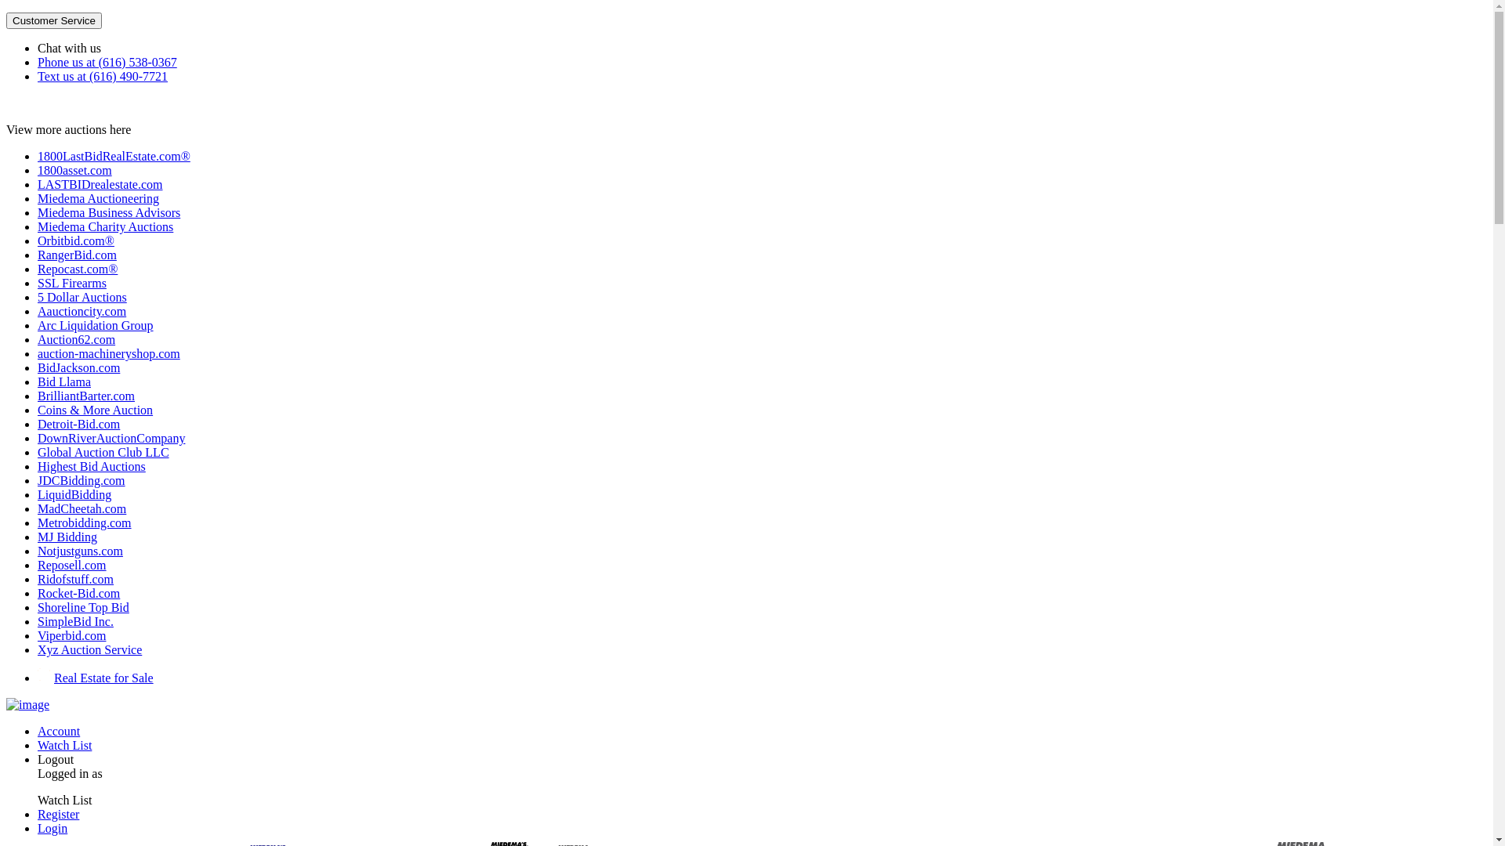  Describe the element at coordinates (83, 608) in the screenshot. I see `Shoreline Top Bid` at that location.